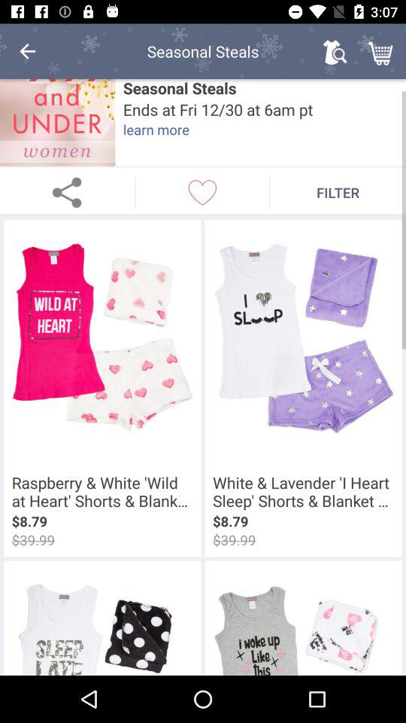 The height and width of the screenshot is (723, 406). I want to click on choose the filter, so click(338, 192).